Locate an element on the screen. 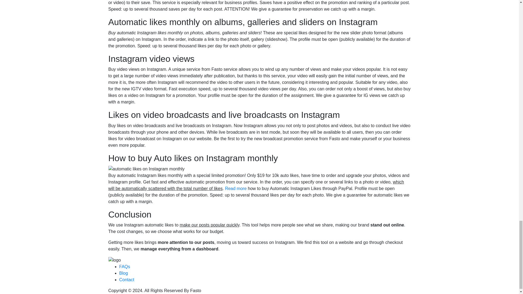 The height and width of the screenshot is (294, 523). Read more is located at coordinates (235, 188).